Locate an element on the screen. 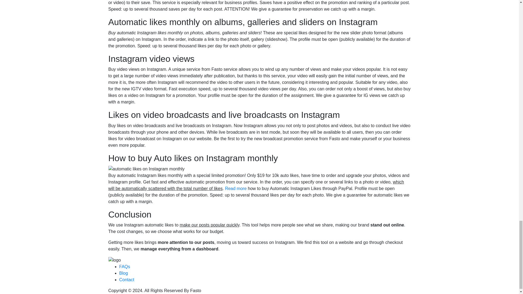 The height and width of the screenshot is (294, 523). Read more is located at coordinates (235, 188).